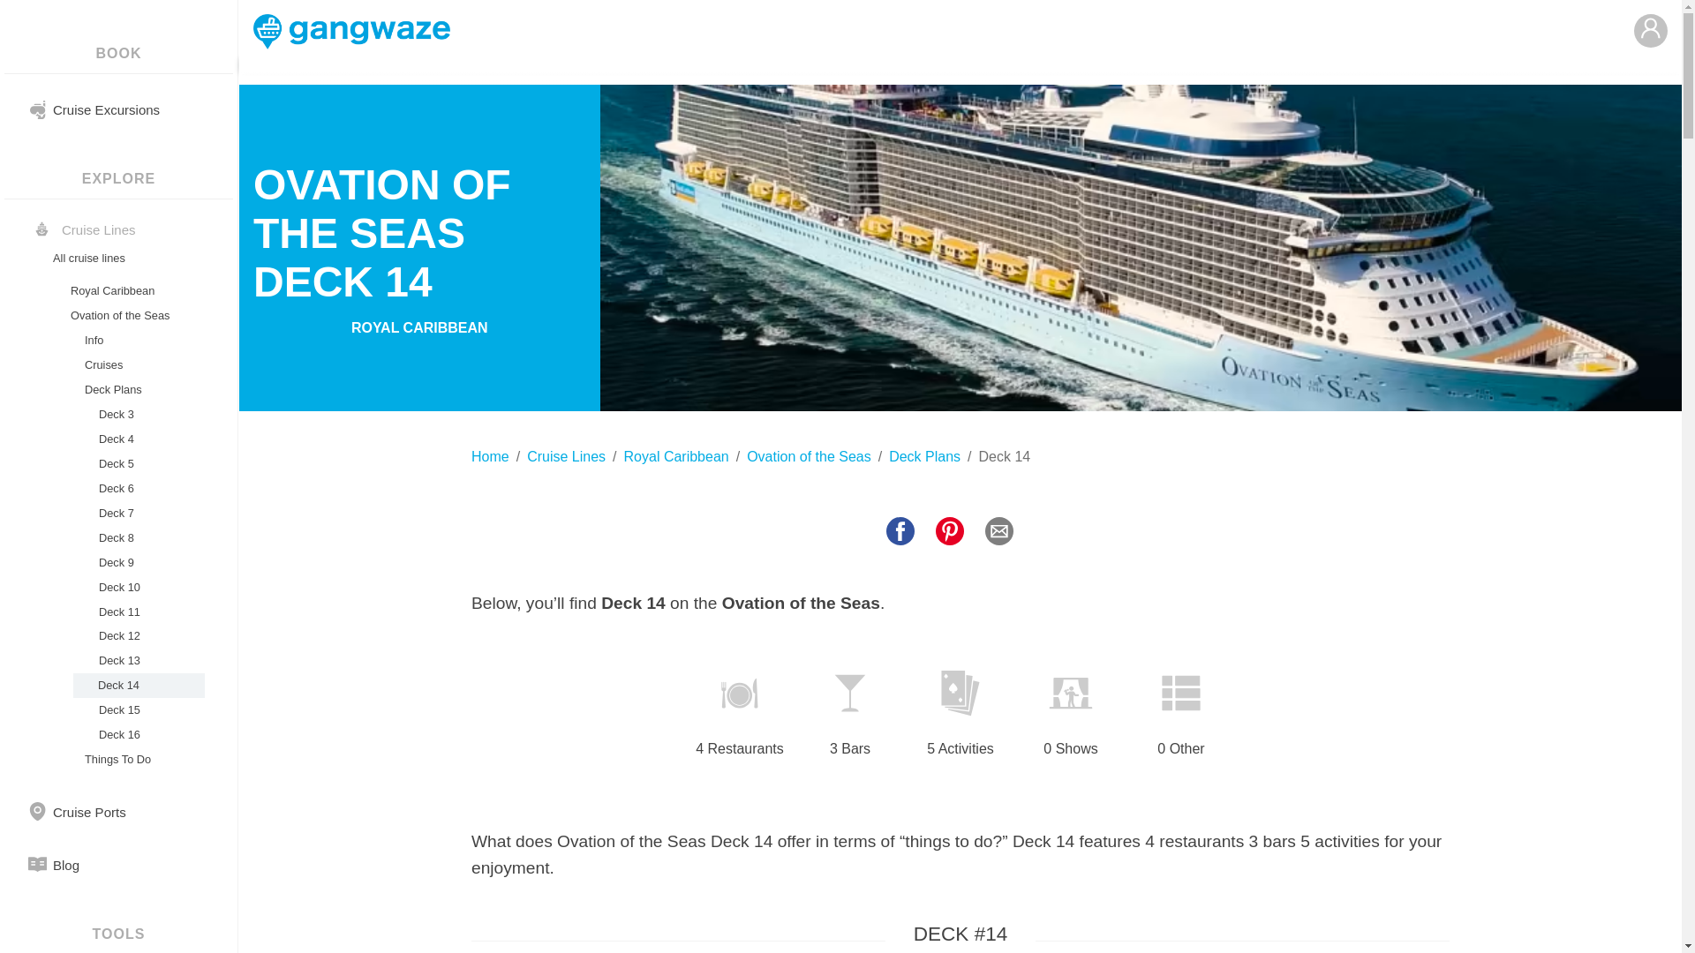 The image size is (1695, 953). I want to click on Royal Caribbean, so click(676, 457).